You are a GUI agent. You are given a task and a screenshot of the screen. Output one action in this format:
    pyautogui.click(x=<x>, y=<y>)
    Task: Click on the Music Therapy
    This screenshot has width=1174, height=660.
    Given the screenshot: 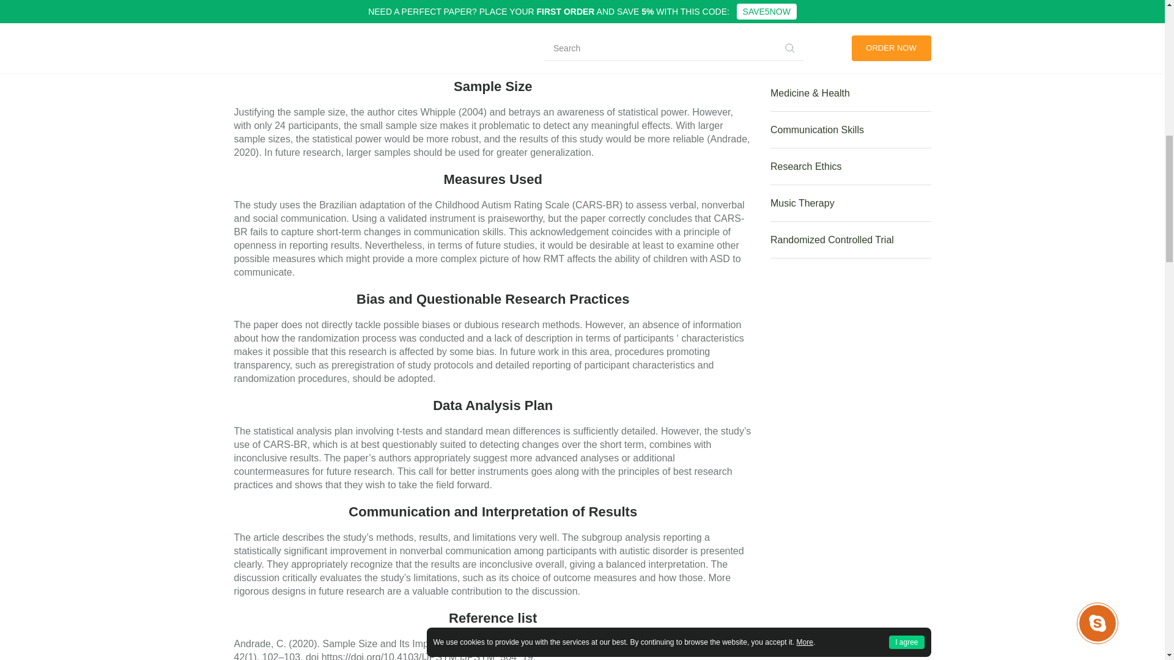 What is the action you would take?
    pyautogui.click(x=850, y=203)
    